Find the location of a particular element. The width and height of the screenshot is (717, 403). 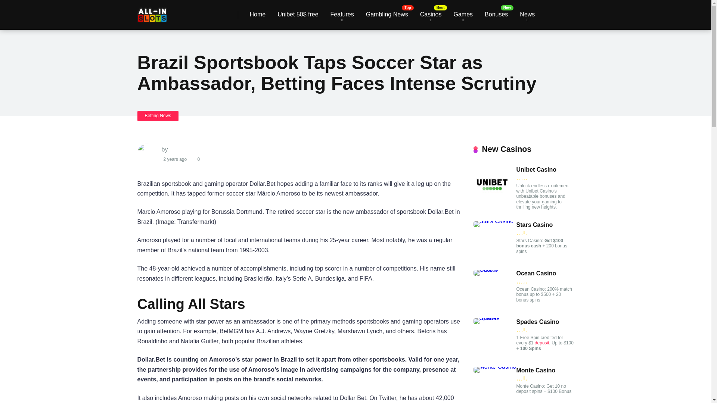

Betting News is located at coordinates (158, 116).